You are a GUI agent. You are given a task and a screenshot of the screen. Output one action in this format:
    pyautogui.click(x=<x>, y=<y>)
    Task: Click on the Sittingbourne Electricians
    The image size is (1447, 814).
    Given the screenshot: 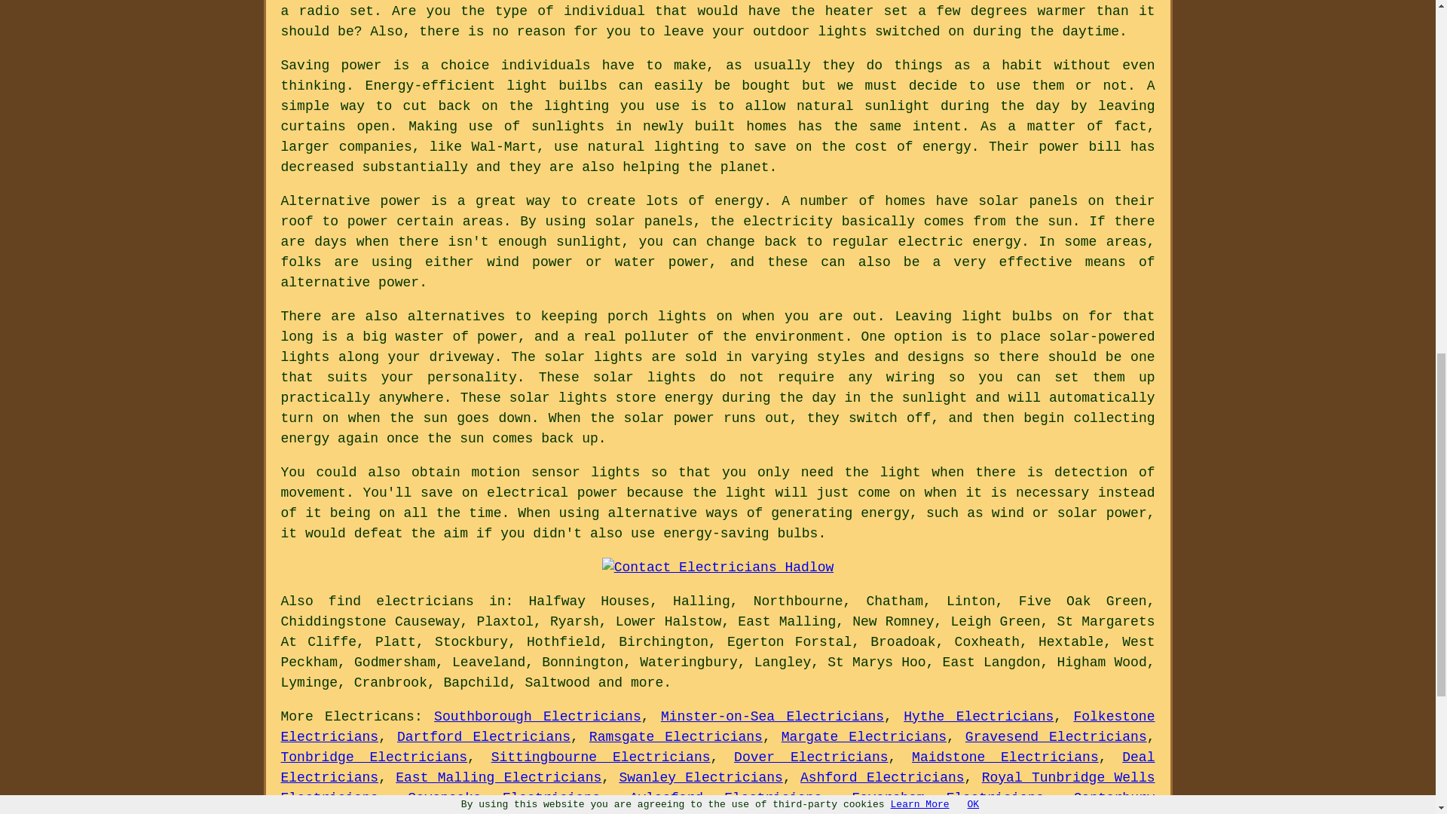 What is the action you would take?
    pyautogui.click(x=601, y=757)
    